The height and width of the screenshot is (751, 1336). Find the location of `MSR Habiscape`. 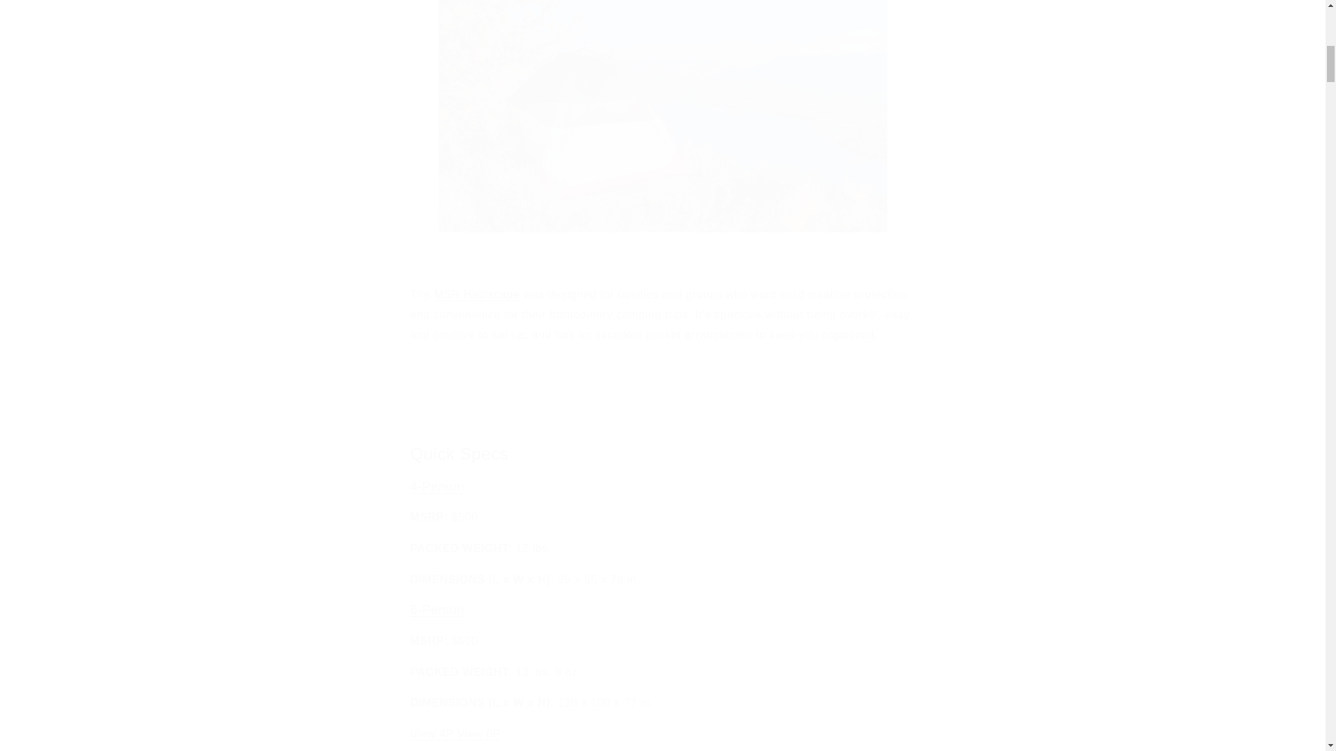

MSR Habiscape is located at coordinates (477, 294).